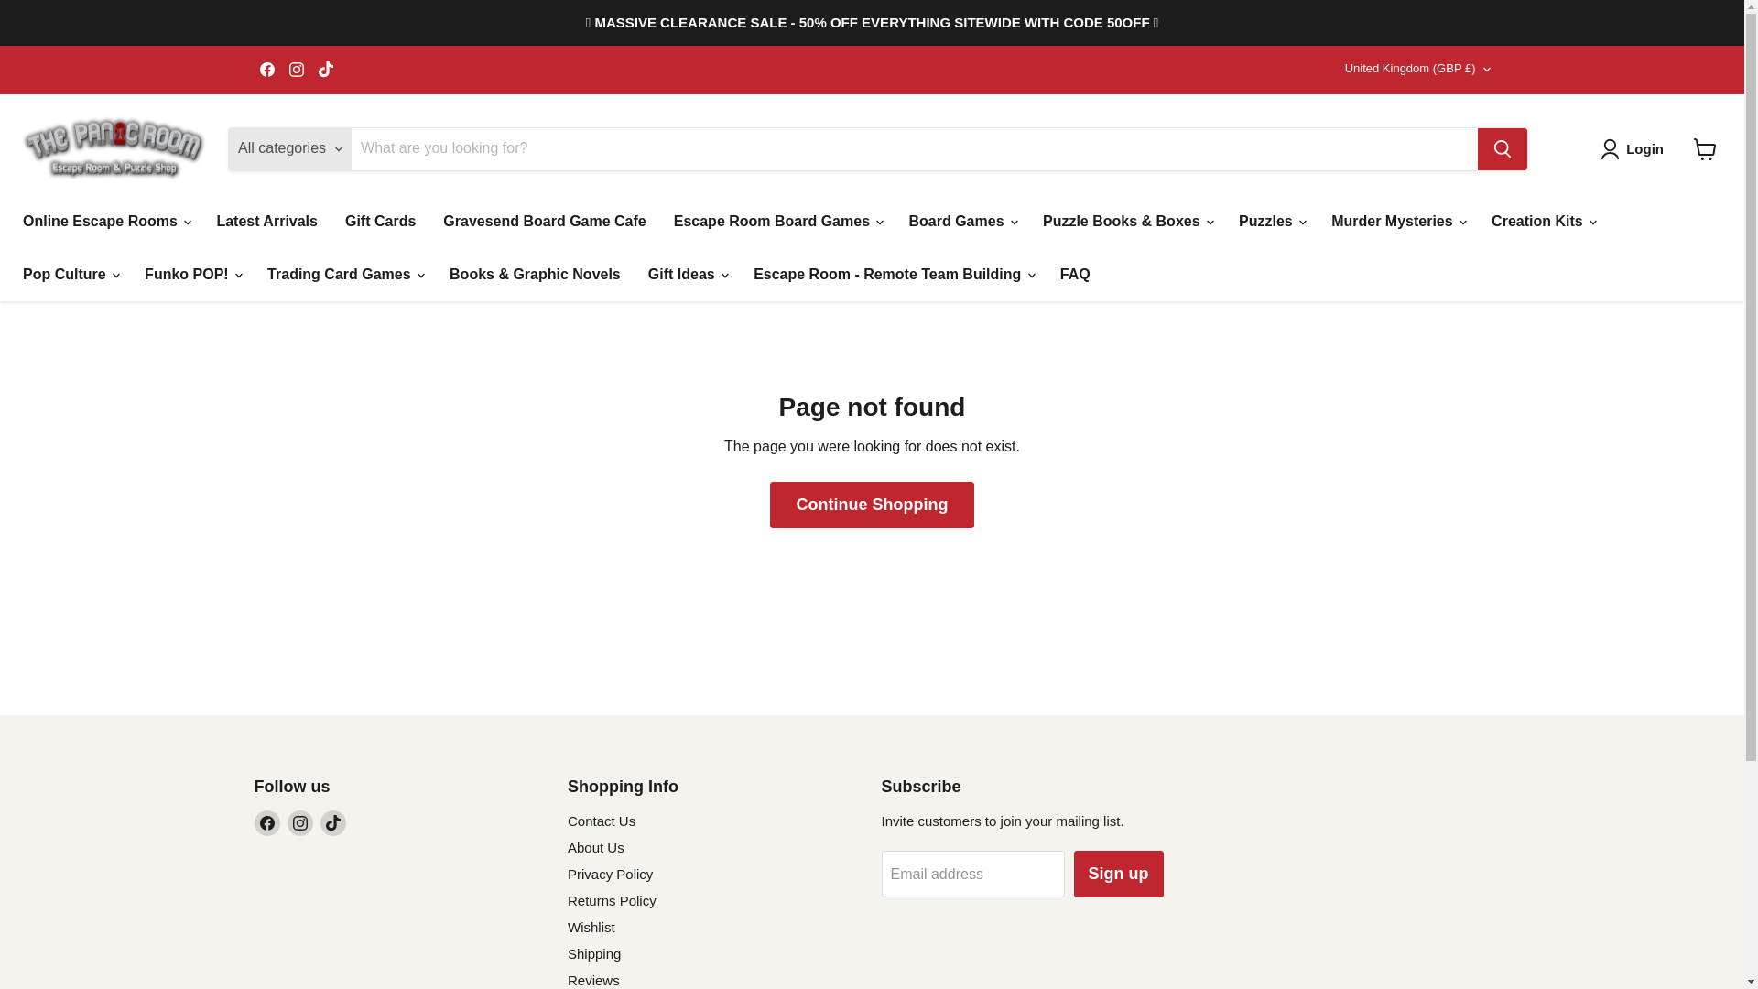  What do you see at coordinates (300, 822) in the screenshot?
I see `Instagram` at bounding box center [300, 822].